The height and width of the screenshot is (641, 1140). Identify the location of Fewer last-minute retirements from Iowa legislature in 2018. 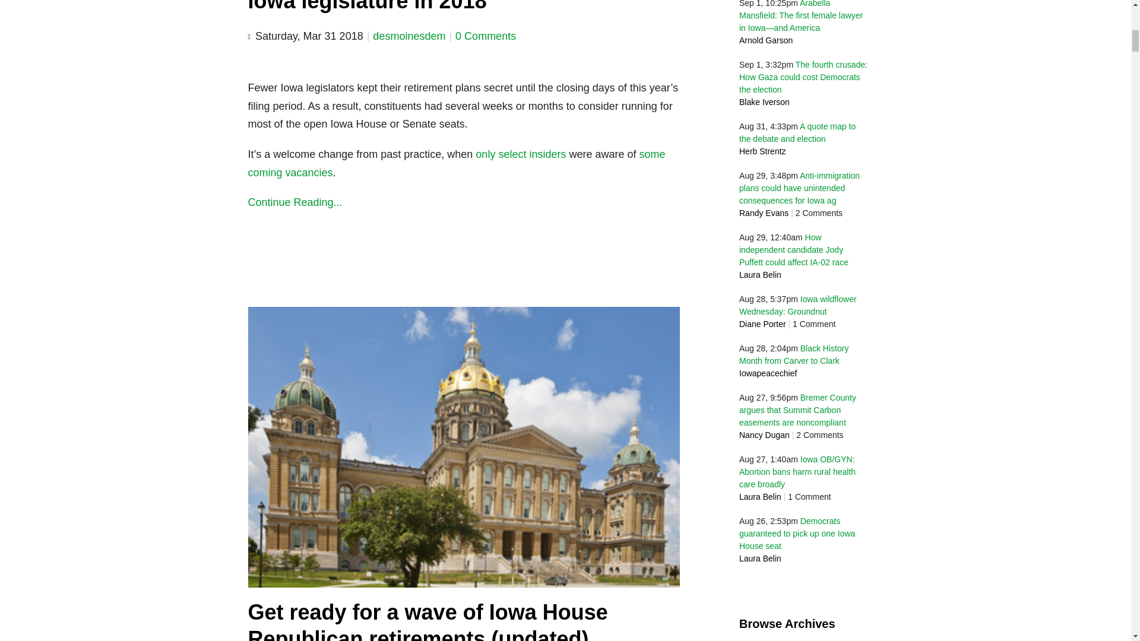
(426, 6).